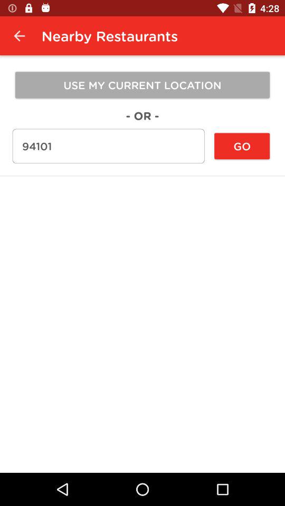  Describe the element at coordinates (109, 146) in the screenshot. I see `go to the text box left to the text go` at that location.